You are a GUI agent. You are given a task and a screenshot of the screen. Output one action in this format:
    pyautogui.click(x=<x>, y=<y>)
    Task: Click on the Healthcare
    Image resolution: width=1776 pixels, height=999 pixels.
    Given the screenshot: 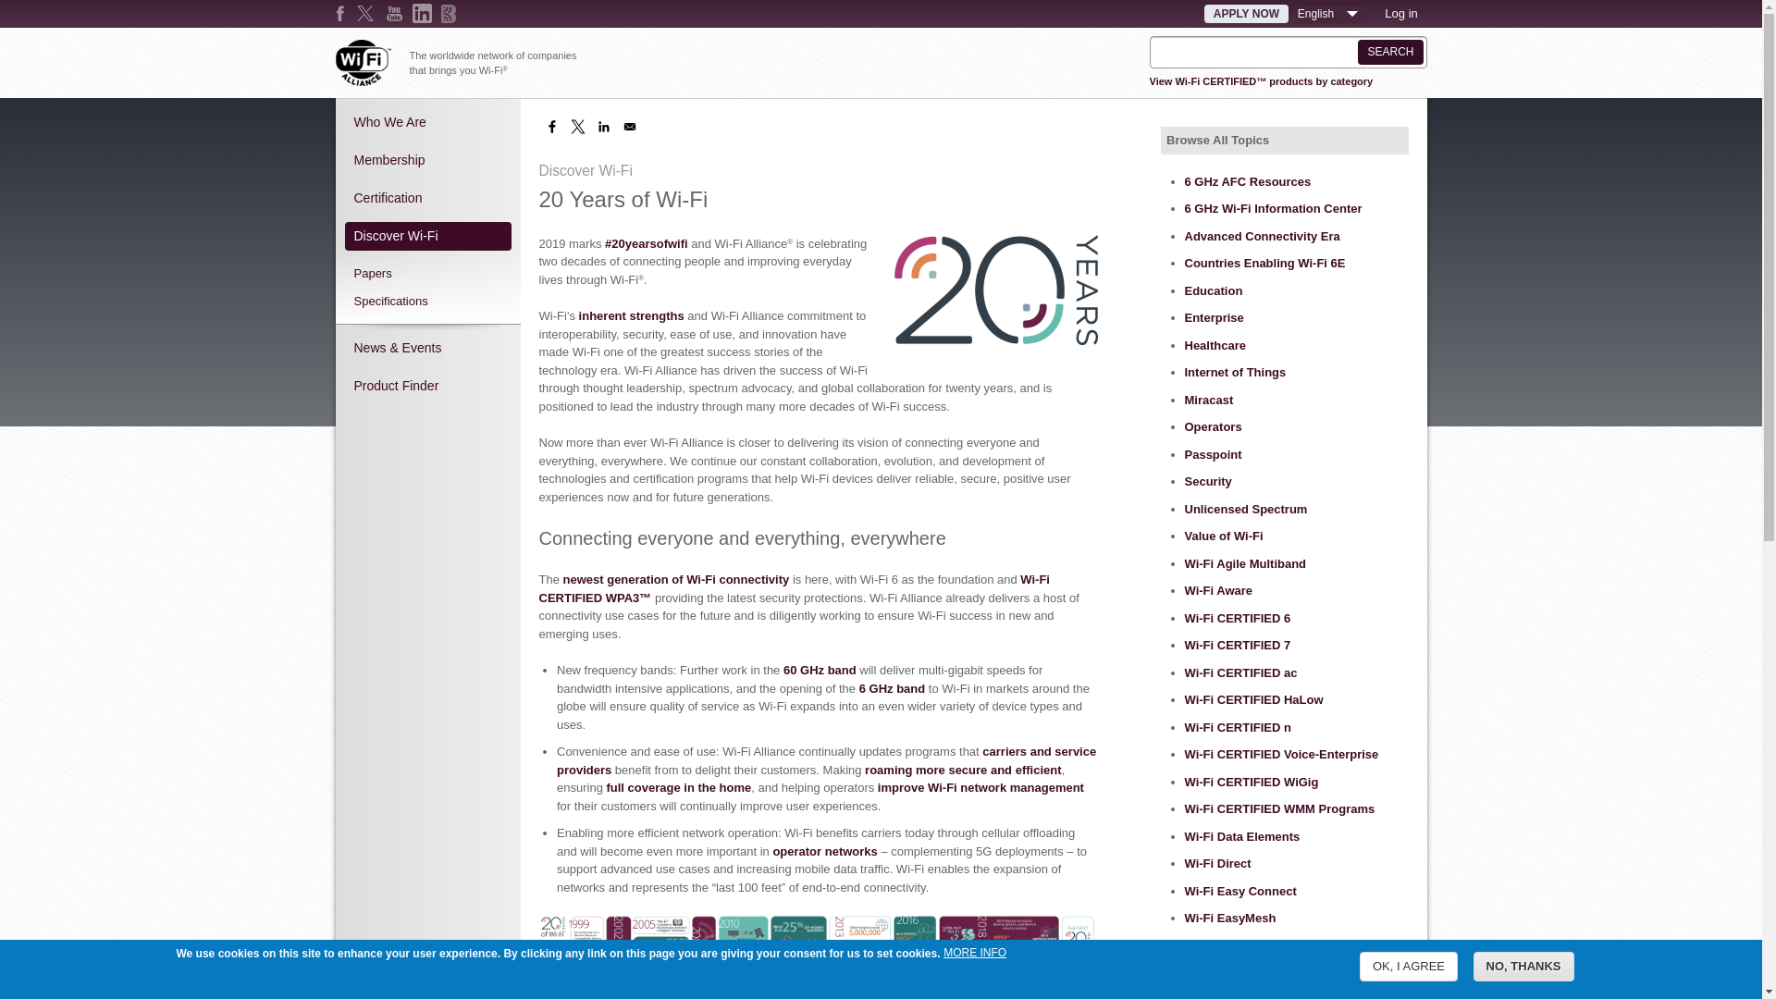 What is the action you would take?
    pyautogui.click(x=1215, y=346)
    